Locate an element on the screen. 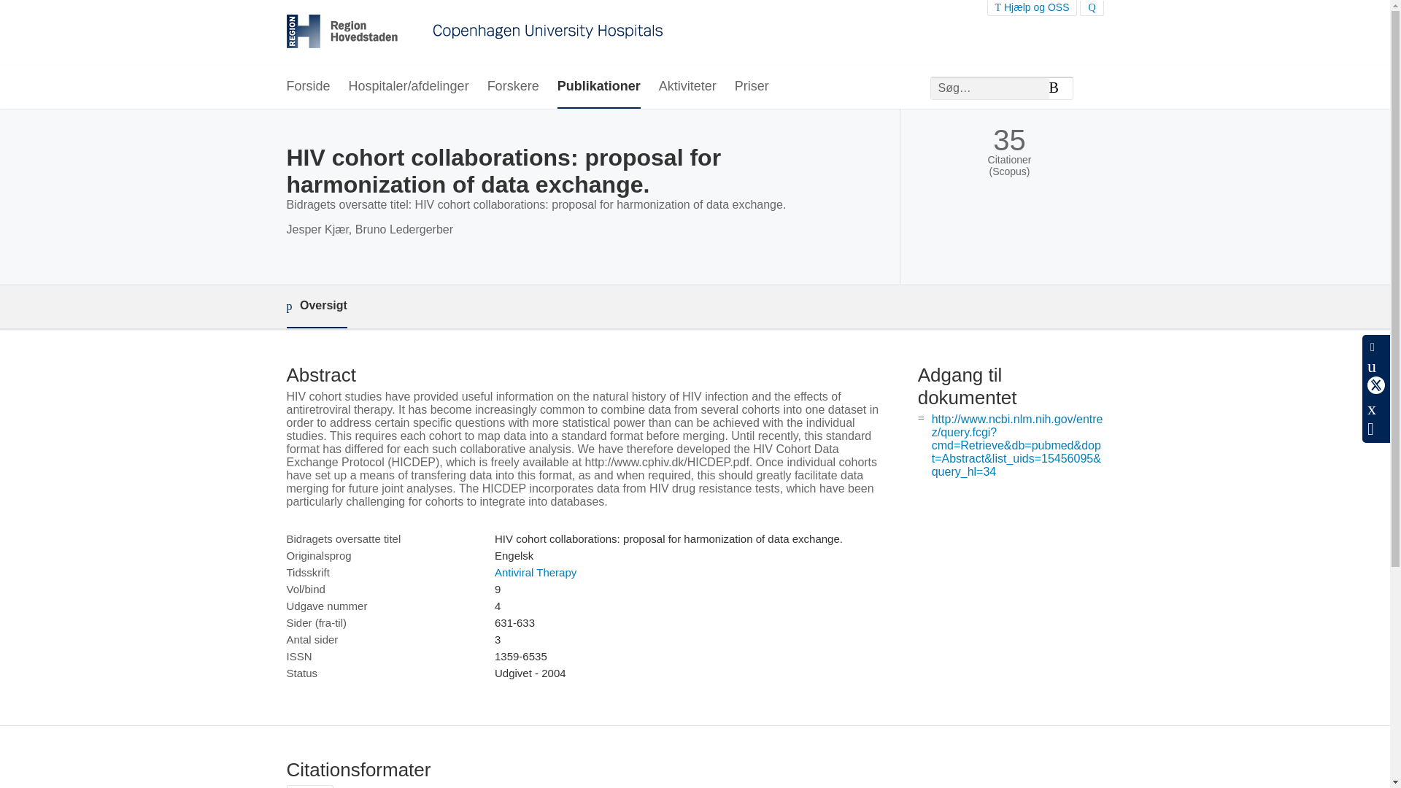  Publikationer is located at coordinates (598, 87).